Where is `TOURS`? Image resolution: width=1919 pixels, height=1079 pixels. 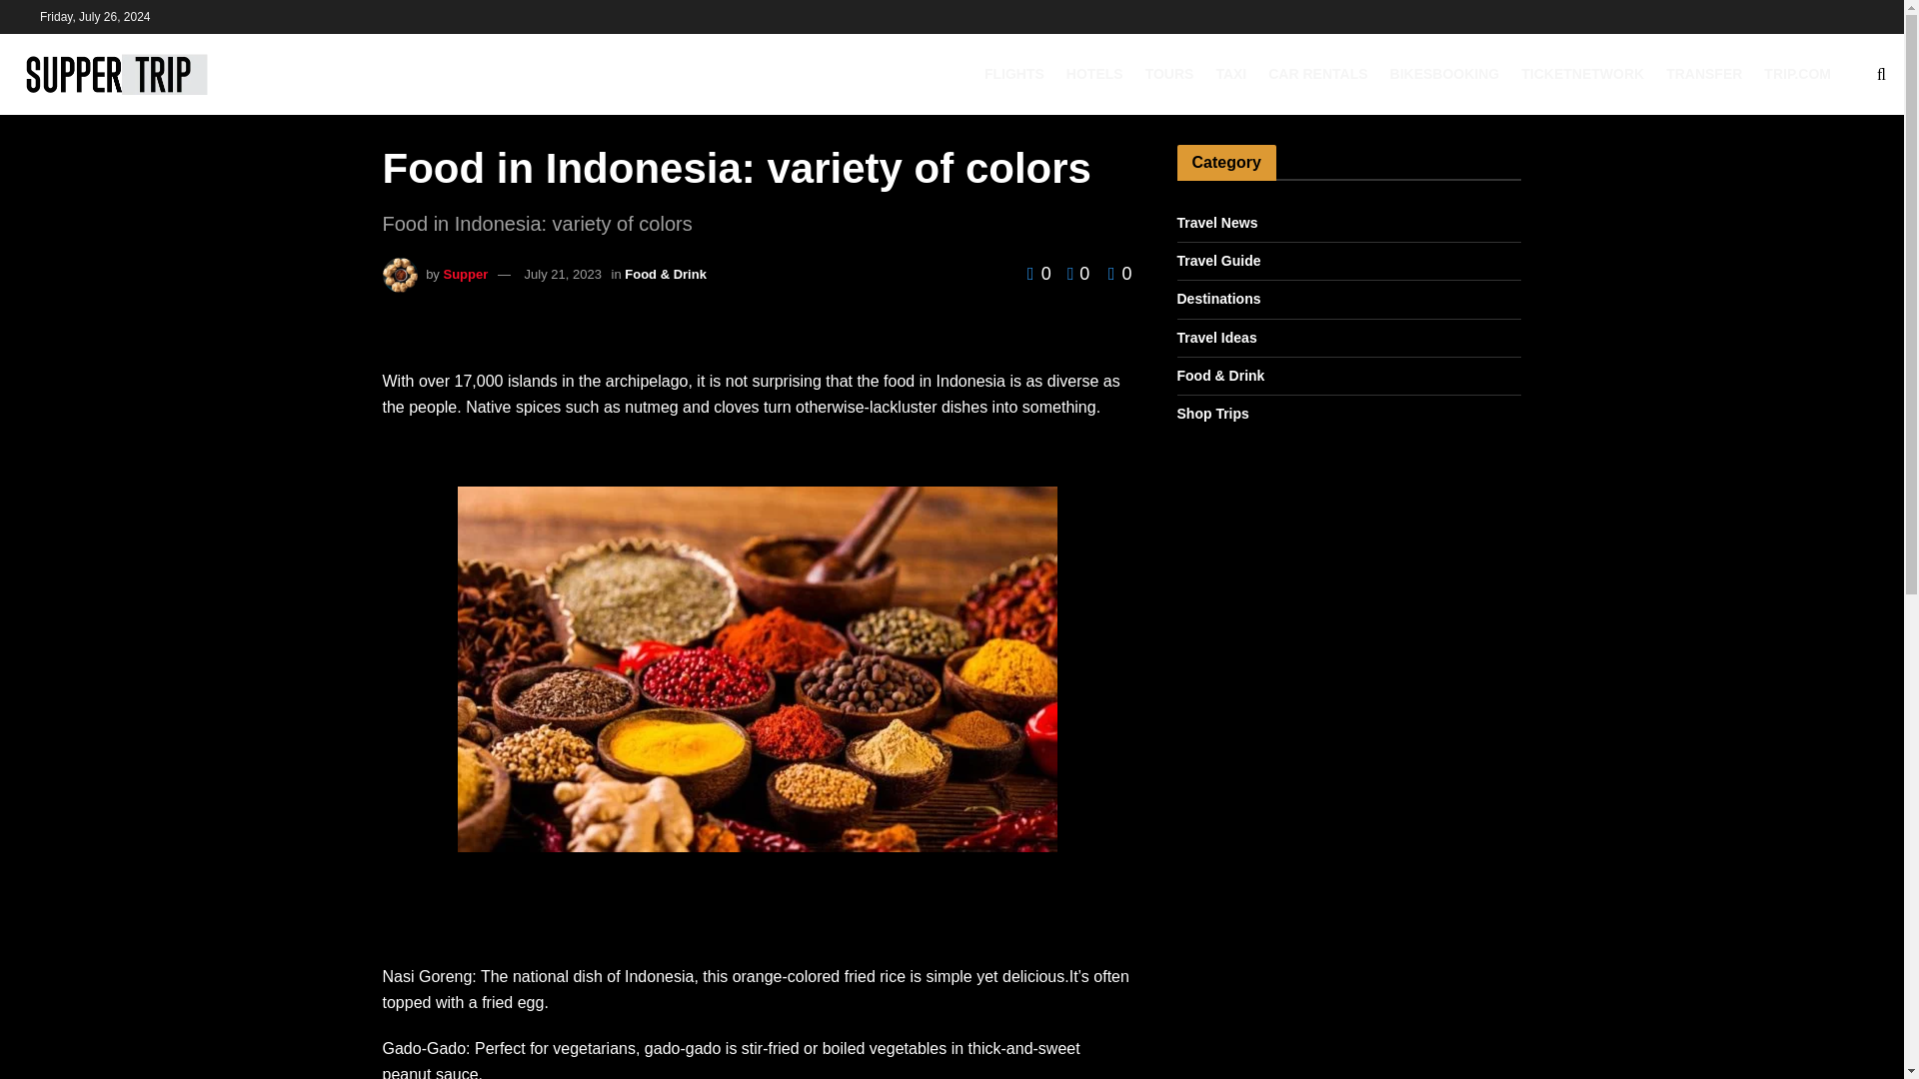 TOURS is located at coordinates (1169, 74).